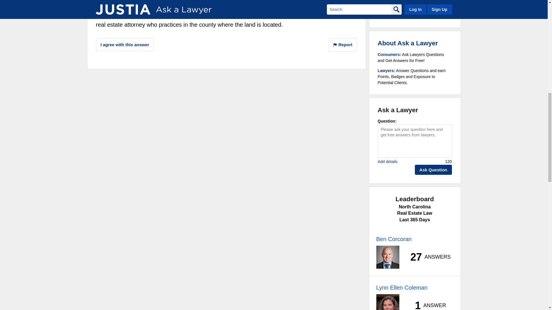 This screenshot has height=310, width=552. What do you see at coordinates (125, 44) in the screenshot?
I see `I agree with this answer` at bounding box center [125, 44].